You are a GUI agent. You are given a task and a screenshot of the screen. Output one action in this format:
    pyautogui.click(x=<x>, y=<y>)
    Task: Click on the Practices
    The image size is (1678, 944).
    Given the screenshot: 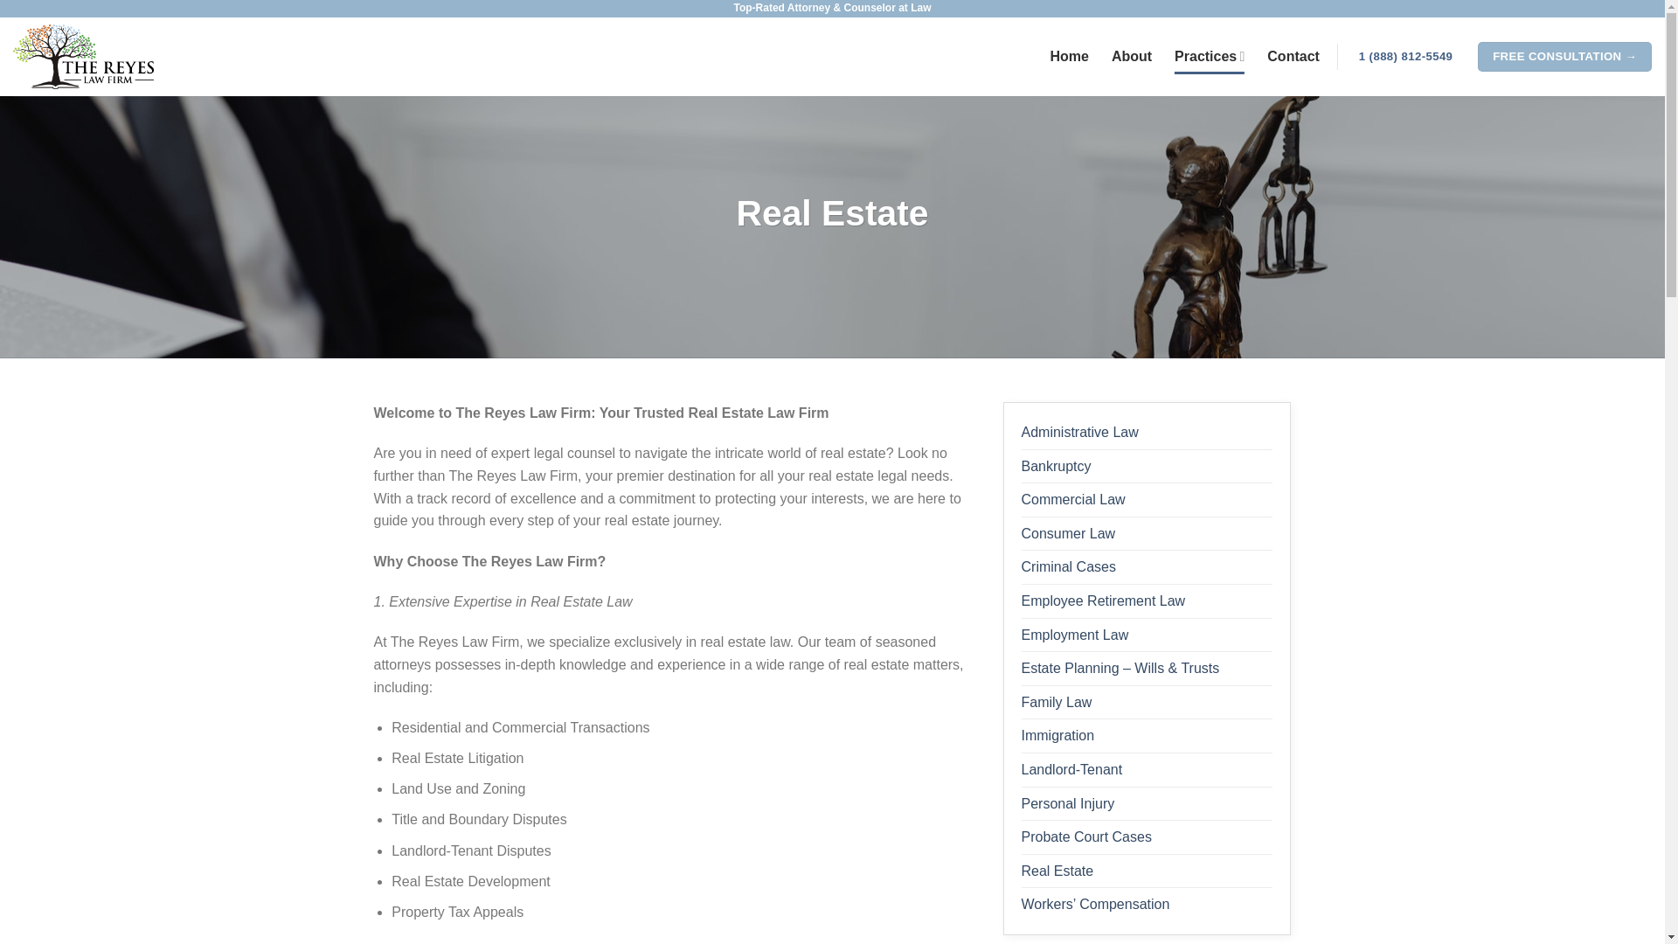 What is the action you would take?
    pyautogui.click(x=1210, y=56)
    